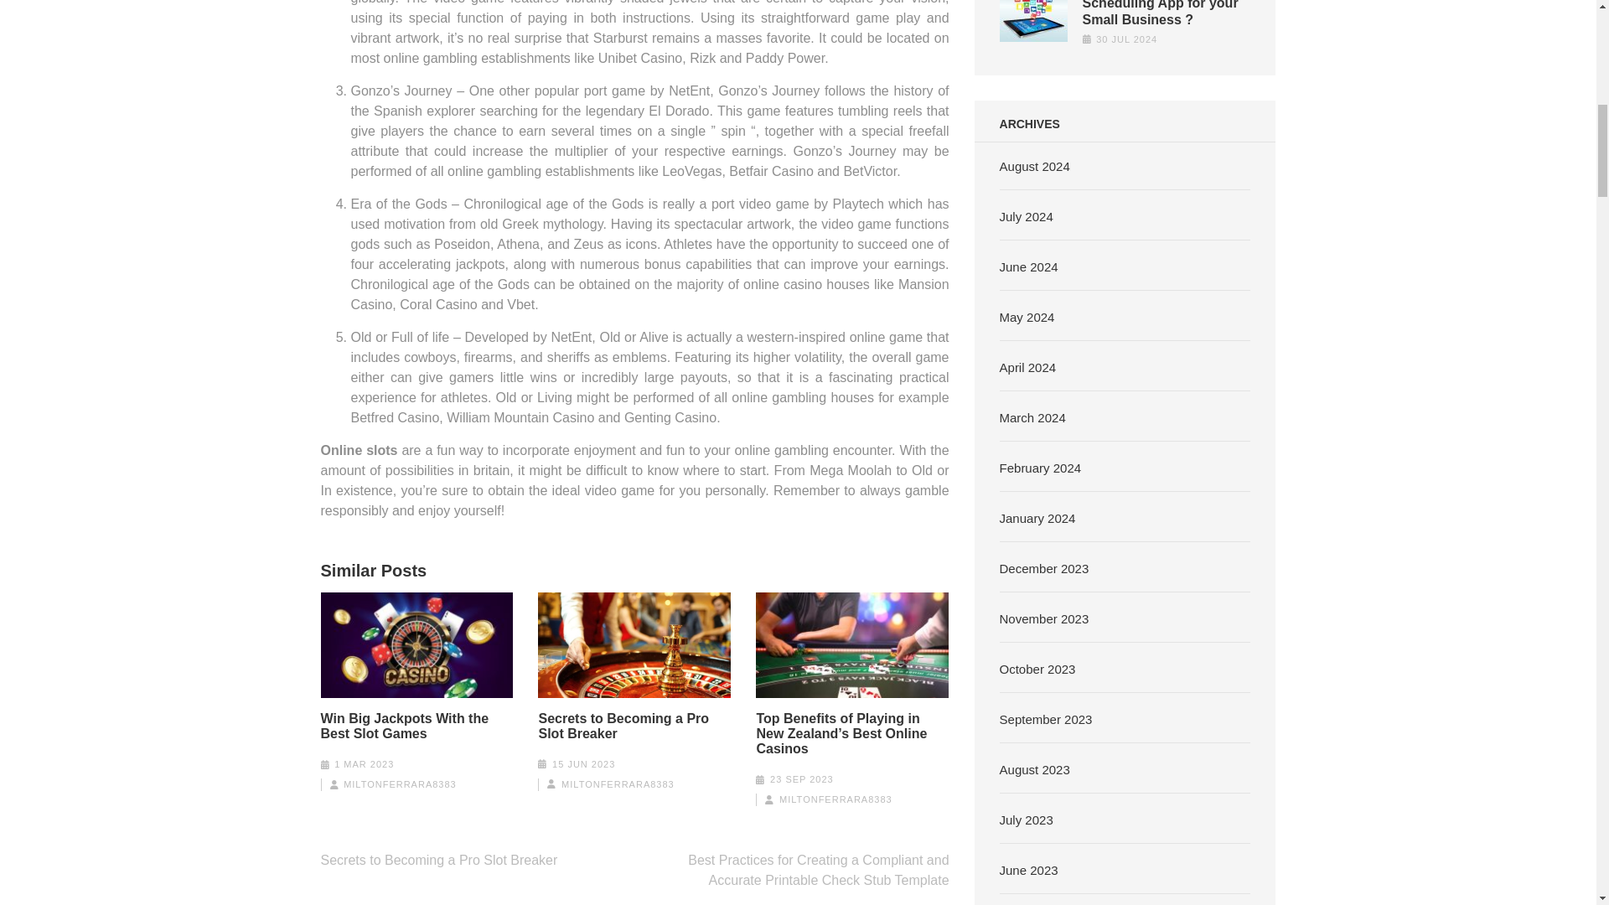  I want to click on Win Big Jackpots With the Best Slot Games, so click(416, 726).